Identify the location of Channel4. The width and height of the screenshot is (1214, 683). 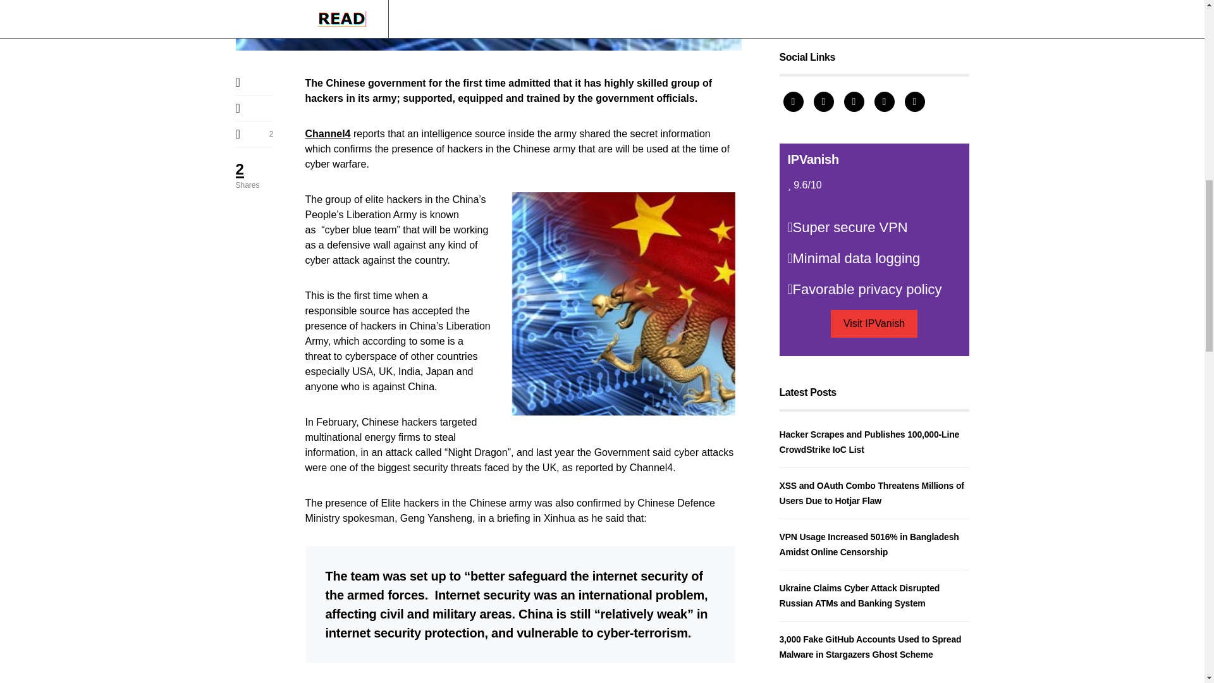
(328, 134).